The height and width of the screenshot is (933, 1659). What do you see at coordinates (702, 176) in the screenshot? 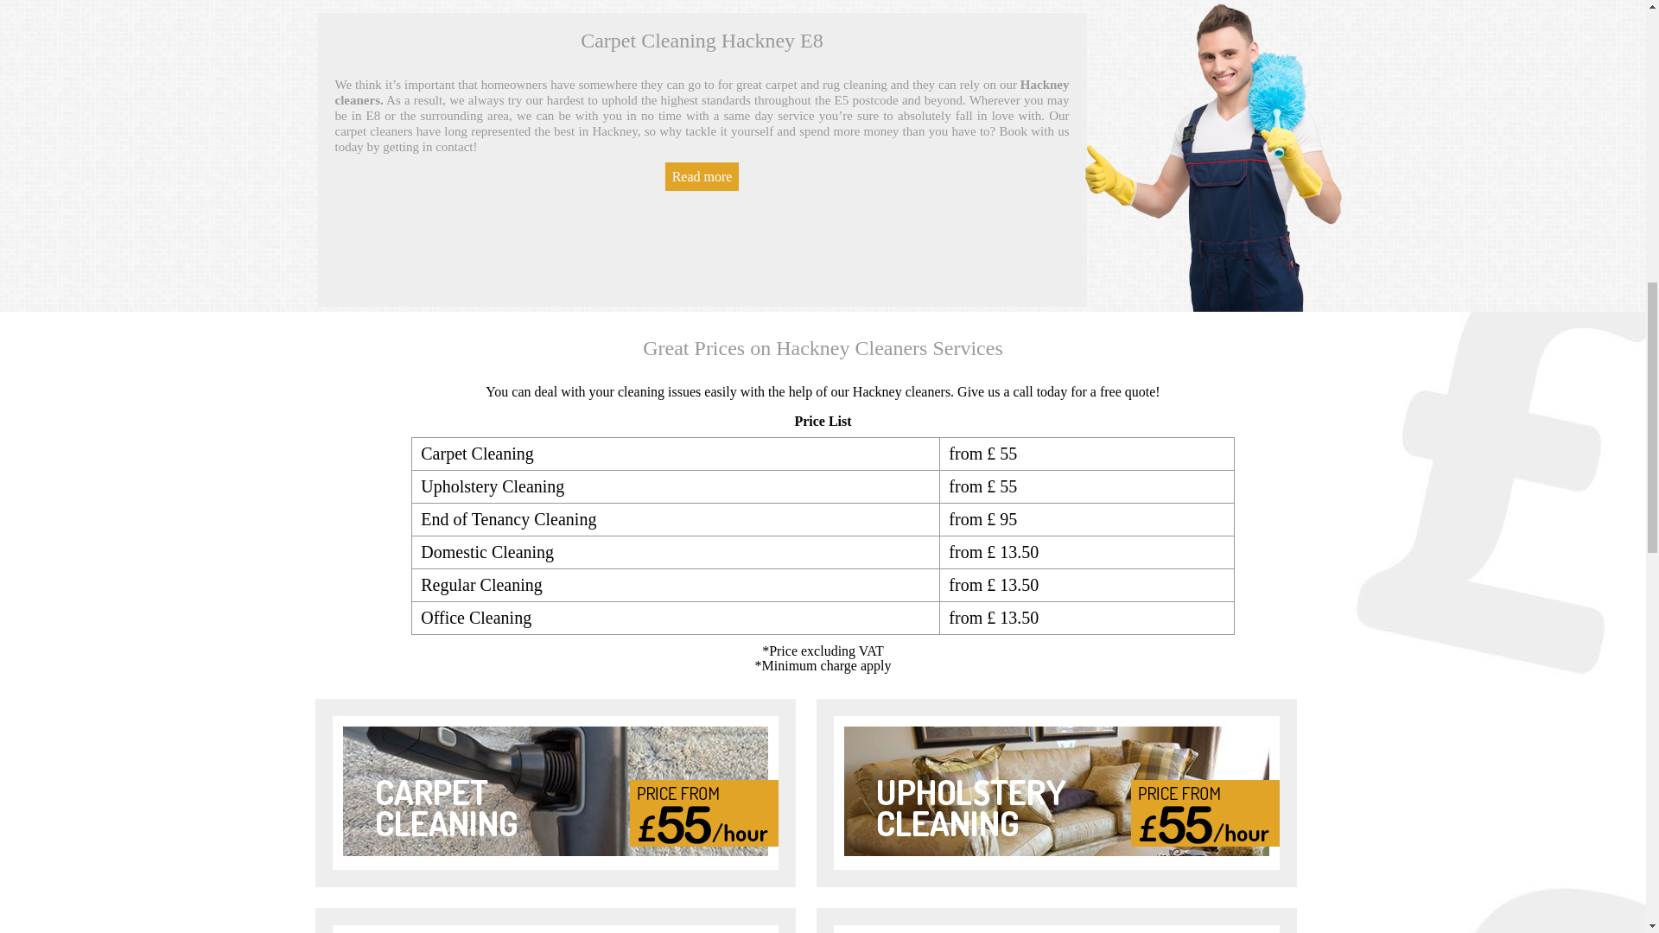
I see `Read more` at bounding box center [702, 176].